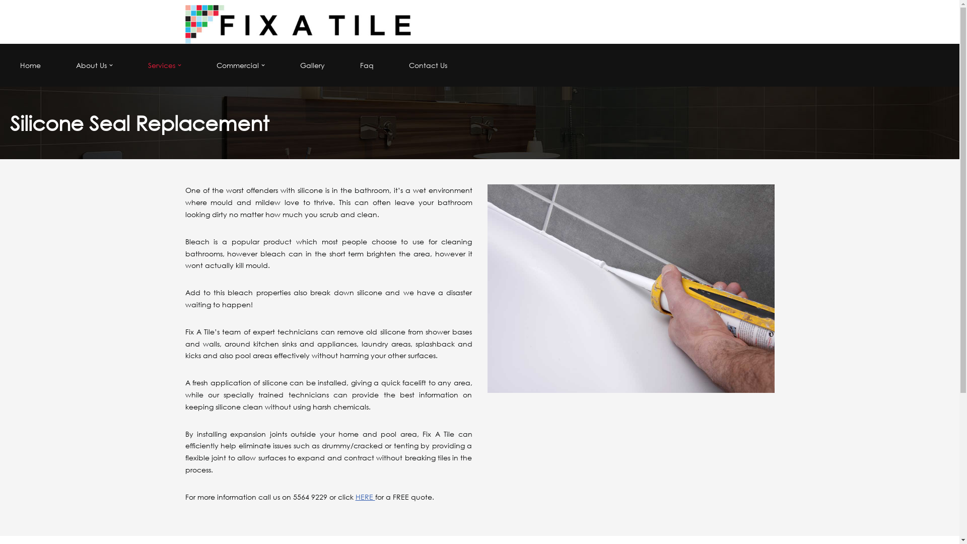 The height and width of the screenshot is (544, 967). I want to click on Services, so click(162, 65).